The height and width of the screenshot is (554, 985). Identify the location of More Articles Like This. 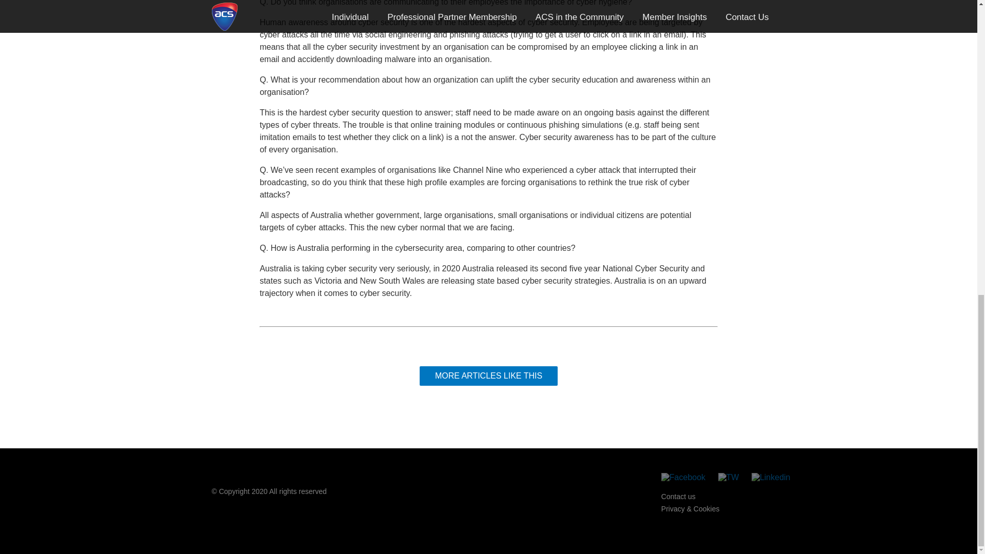
(488, 375).